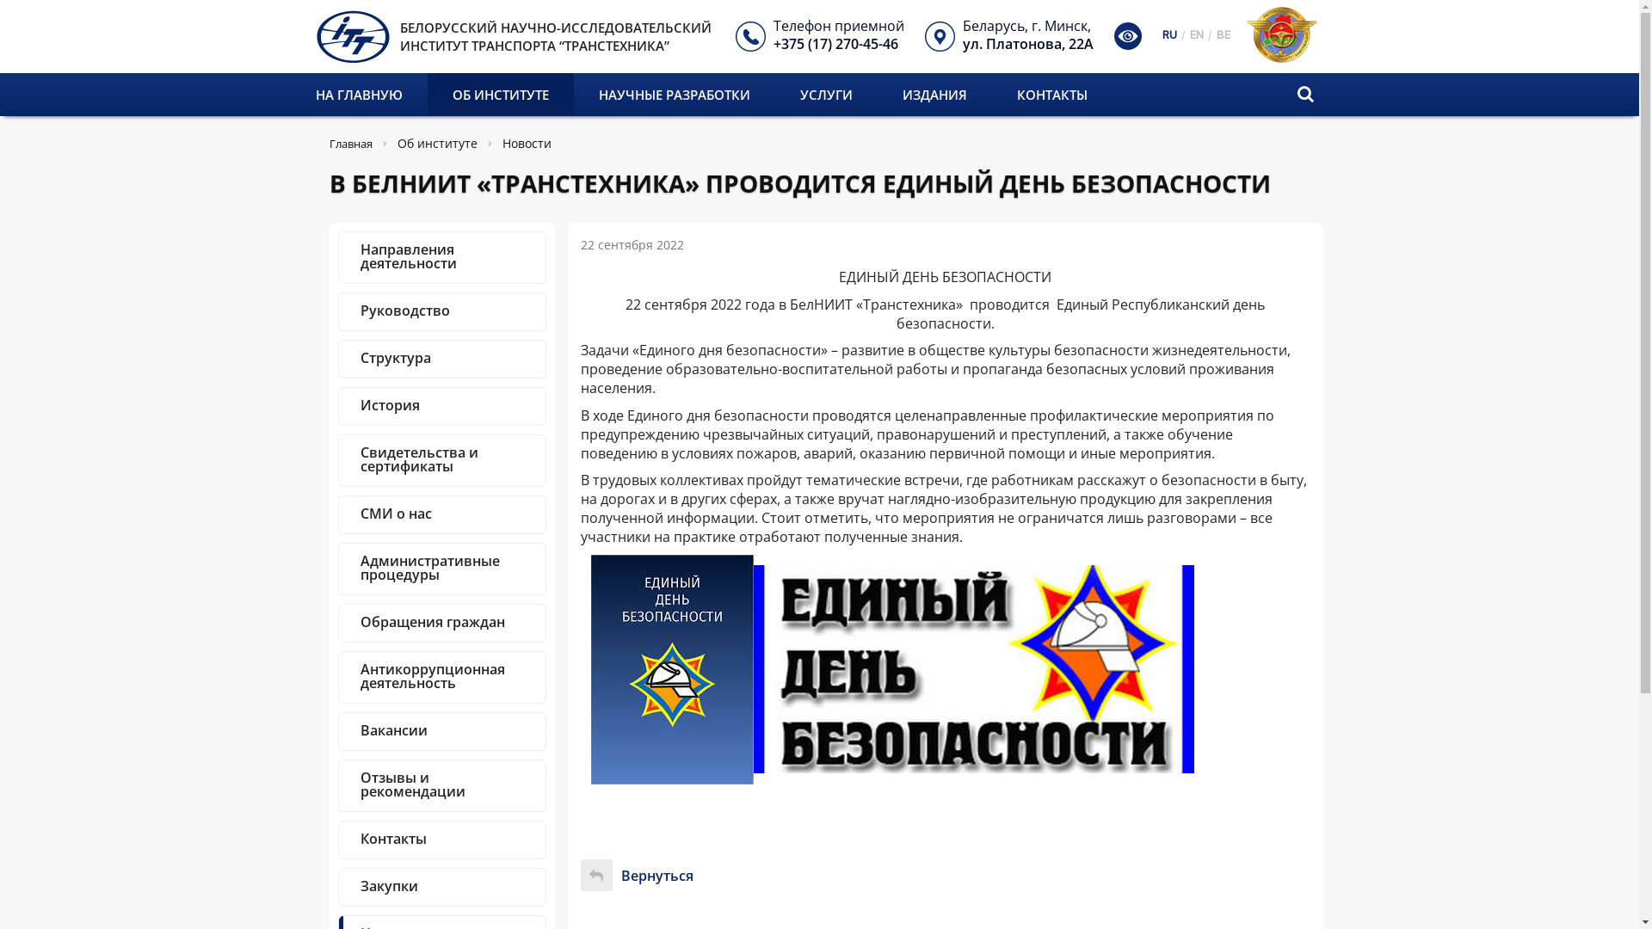  Describe the element at coordinates (1197, 32) in the screenshot. I see `EN` at that location.